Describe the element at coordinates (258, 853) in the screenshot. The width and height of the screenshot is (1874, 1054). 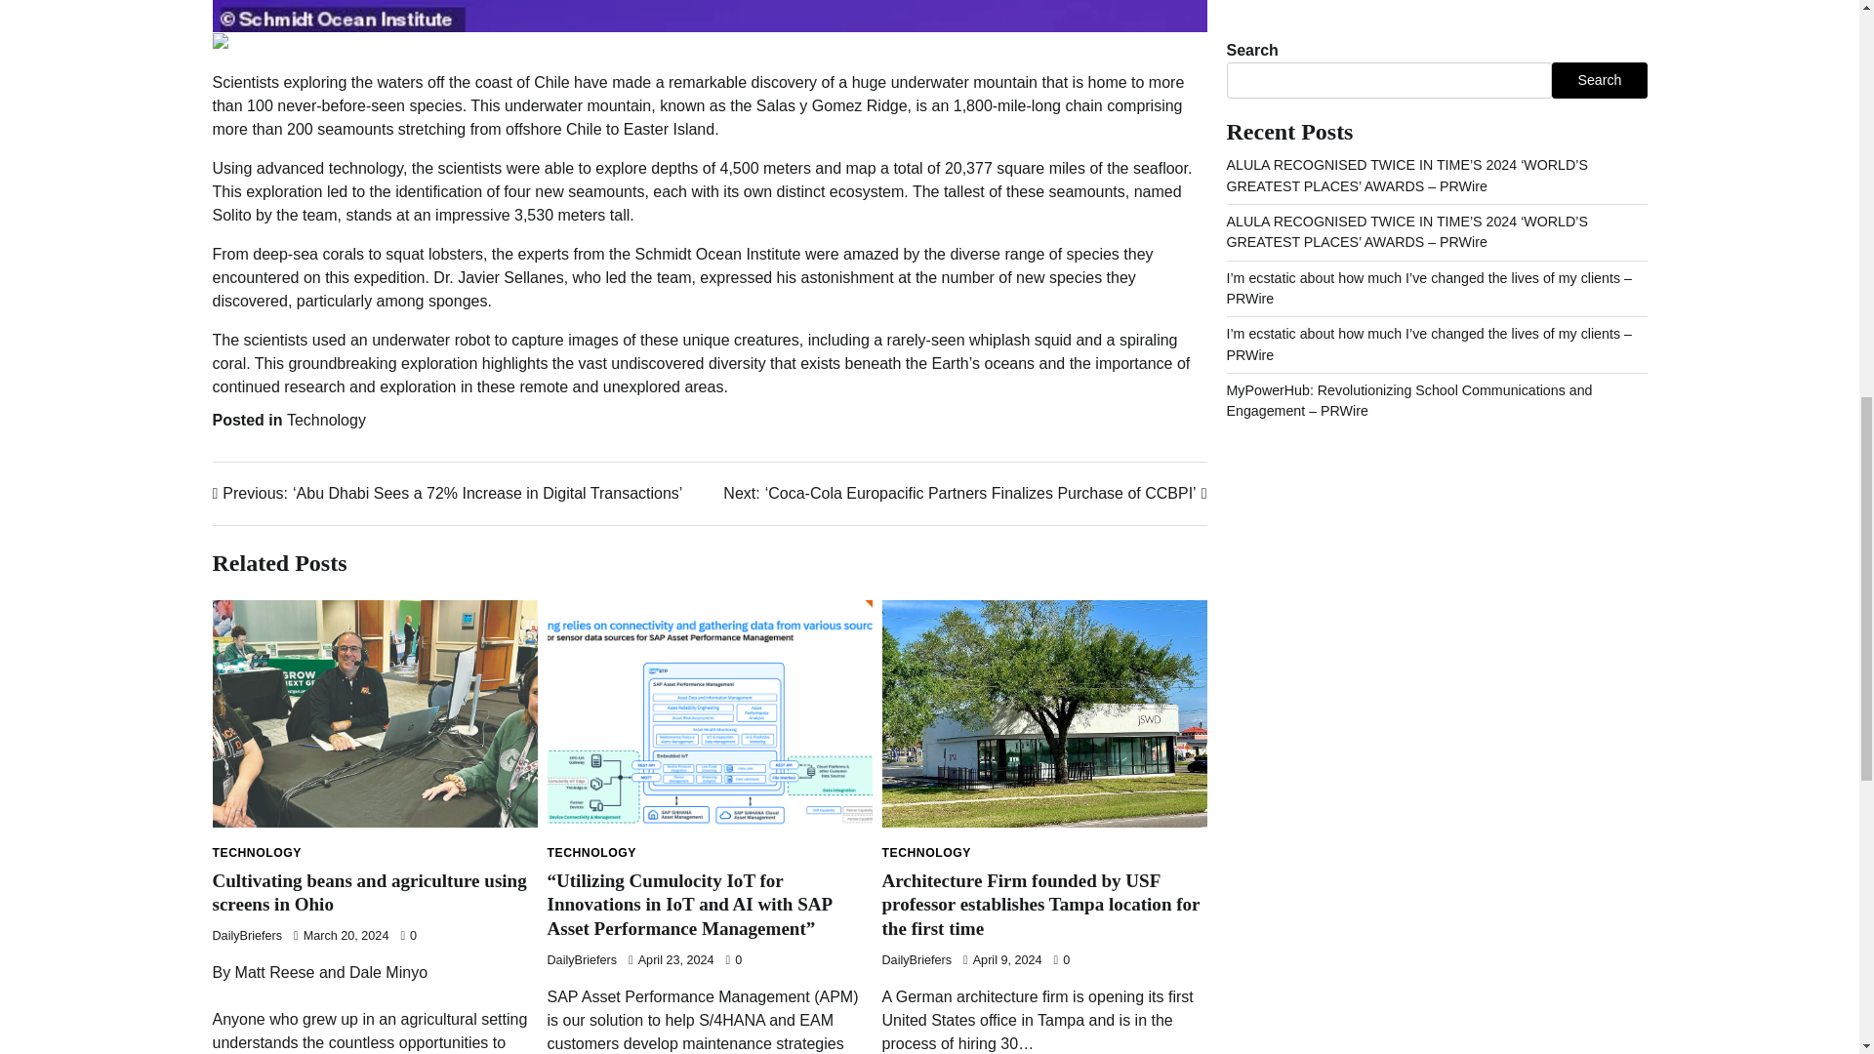
I see `TECHNOLOGY` at that location.